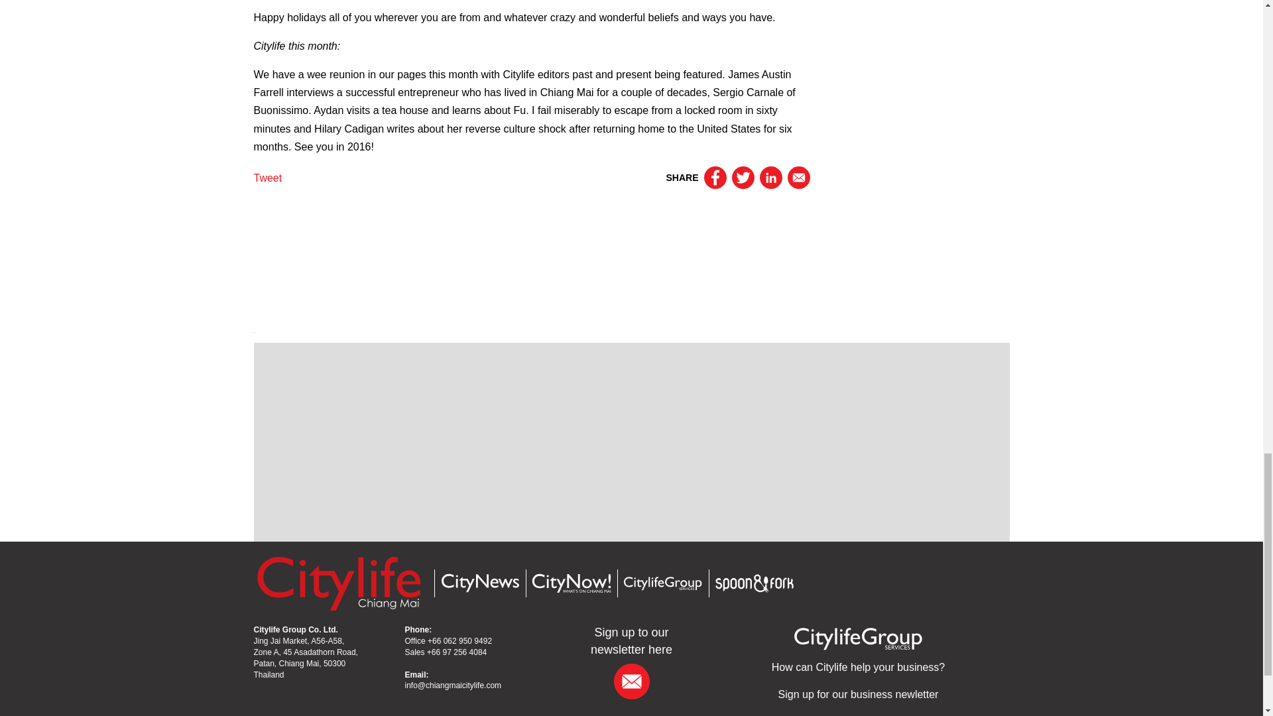  I want to click on Sign up to our newsletter here, so click(631, 640).